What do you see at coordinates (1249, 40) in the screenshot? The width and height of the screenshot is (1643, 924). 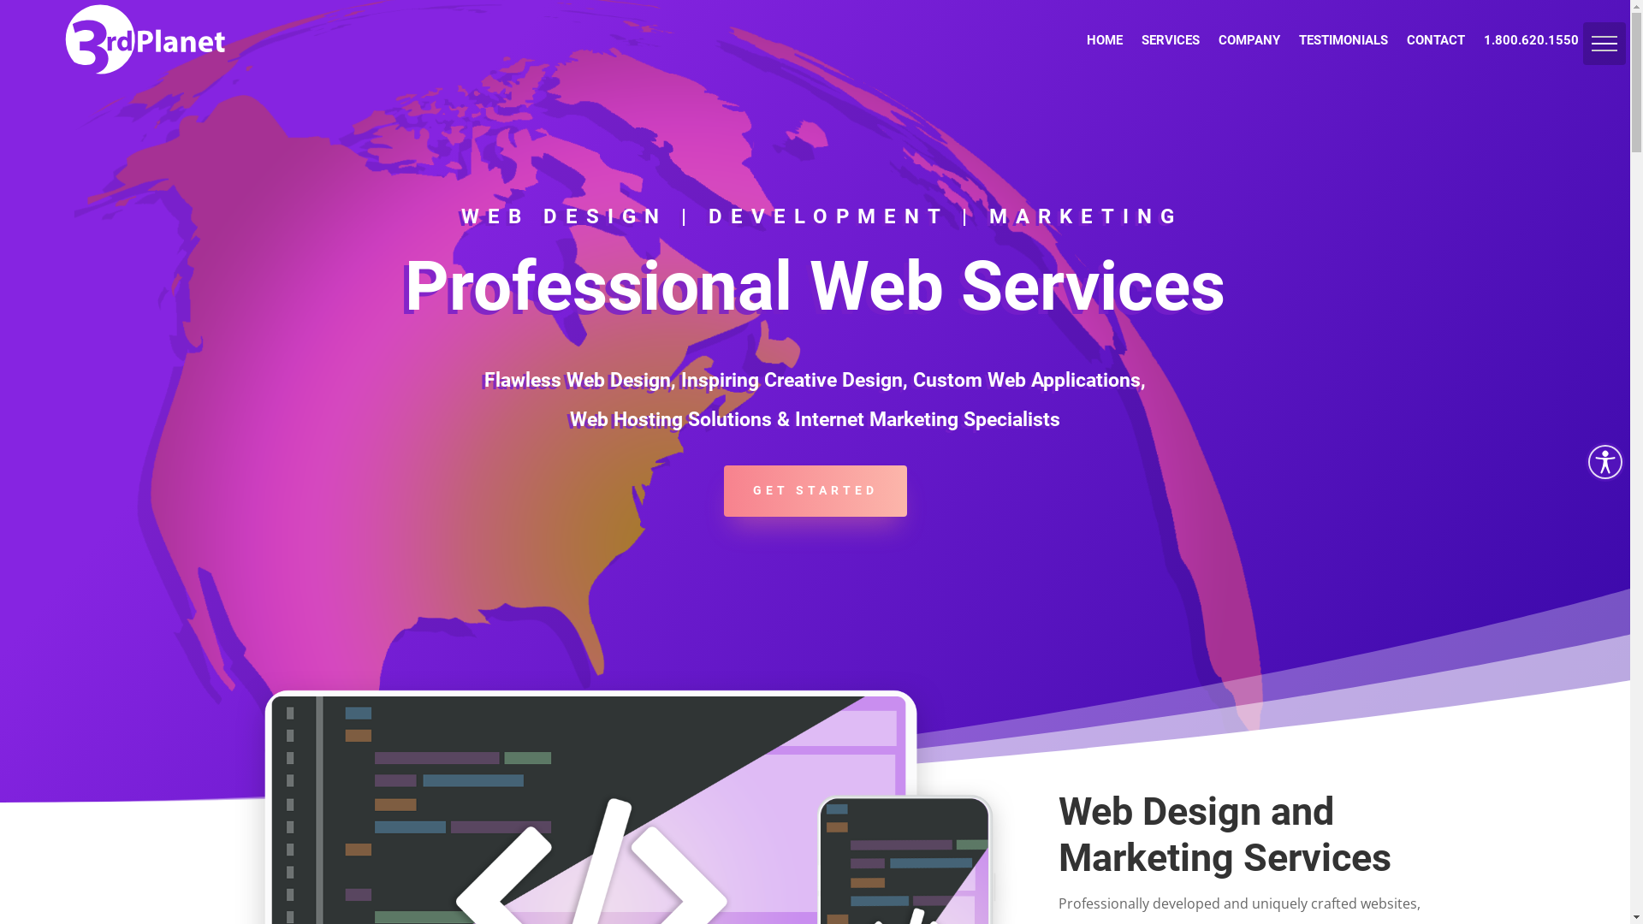 I see `COMPANY` at bounding box center [1249, 40].